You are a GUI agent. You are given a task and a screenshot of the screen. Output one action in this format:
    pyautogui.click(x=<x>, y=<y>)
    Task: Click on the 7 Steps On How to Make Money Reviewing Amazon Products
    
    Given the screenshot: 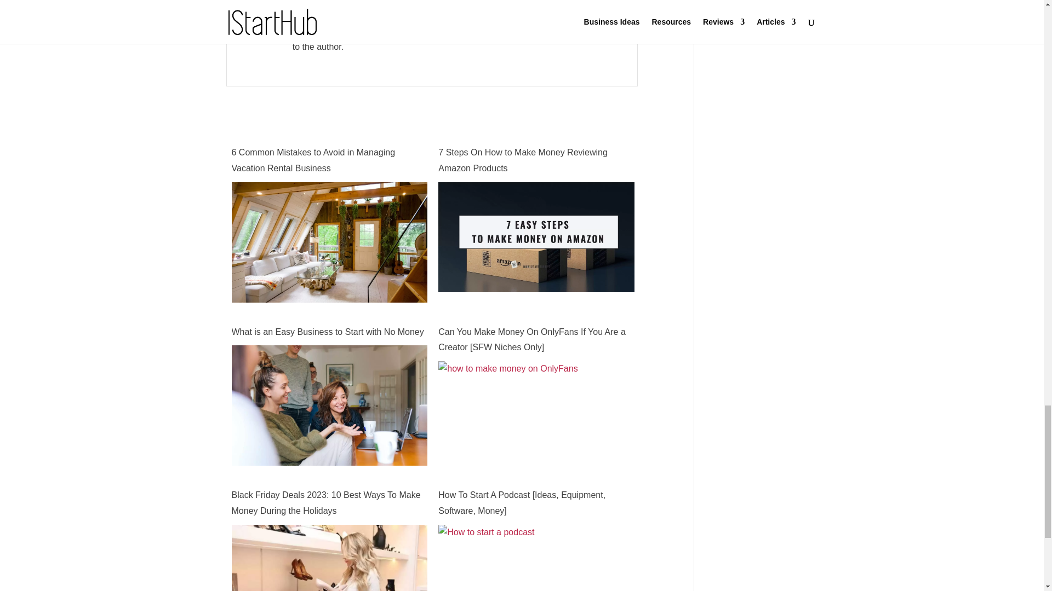 What is the action you would take?
    pyautogui.click(x=536, y=160)
    